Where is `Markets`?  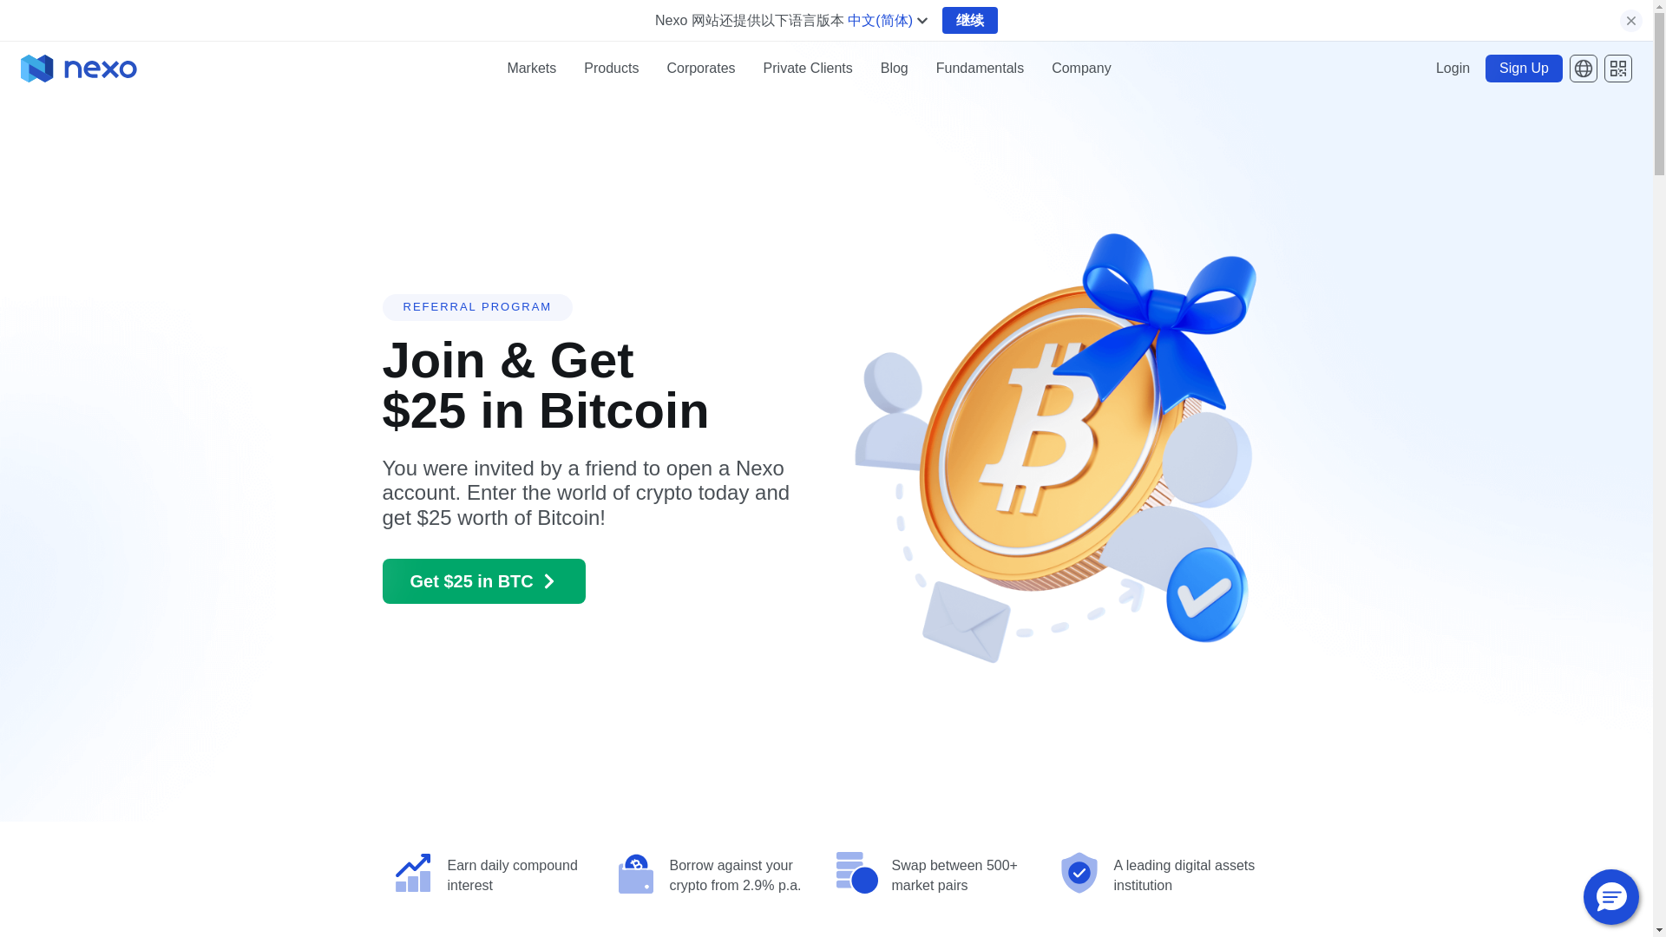
Markets is located at coordinates (531, 69).